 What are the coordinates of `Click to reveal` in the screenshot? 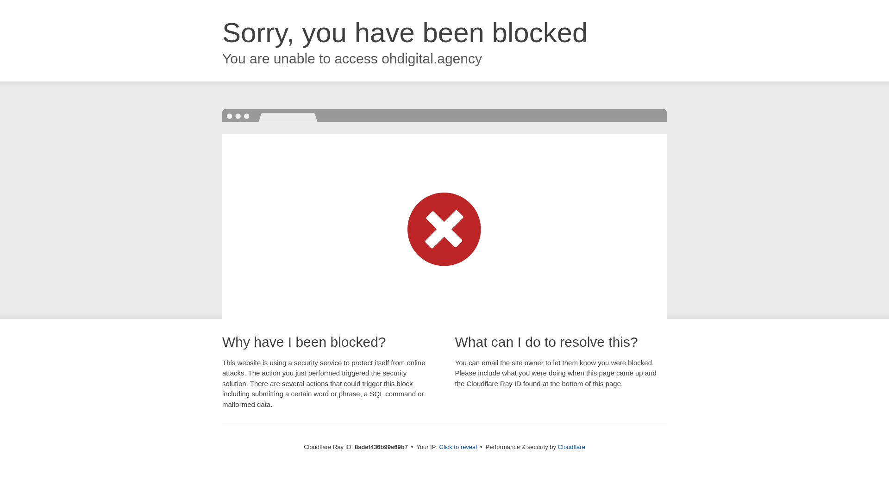 It's located at (458, 447).